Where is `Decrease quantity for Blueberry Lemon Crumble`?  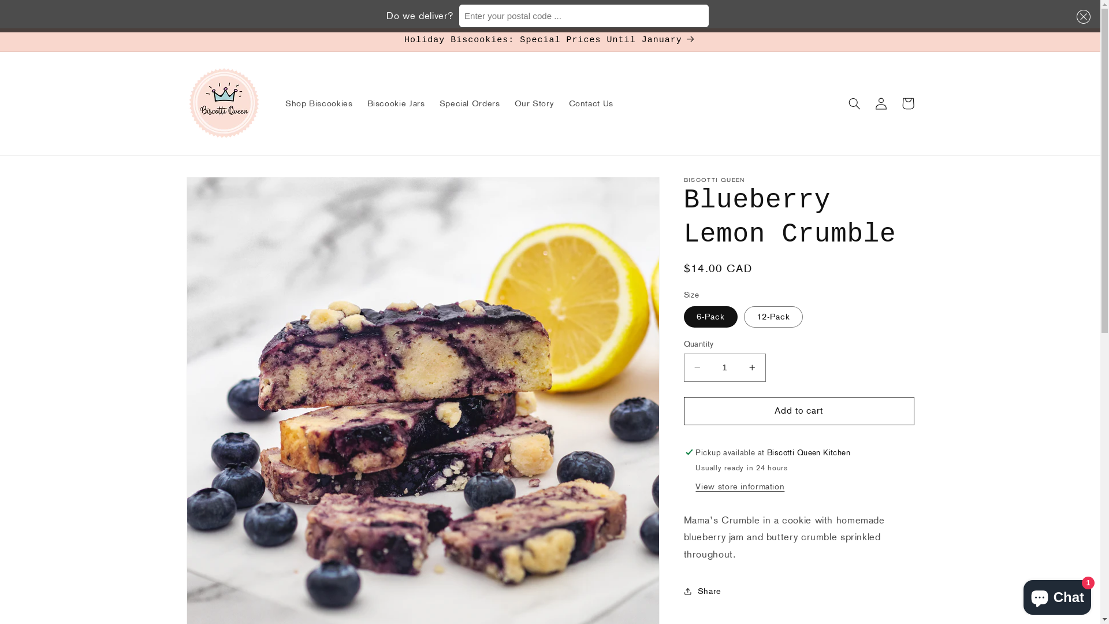 Decrease quantity for Blueberry Lemon Crumble is located at coordinates (697, 367).